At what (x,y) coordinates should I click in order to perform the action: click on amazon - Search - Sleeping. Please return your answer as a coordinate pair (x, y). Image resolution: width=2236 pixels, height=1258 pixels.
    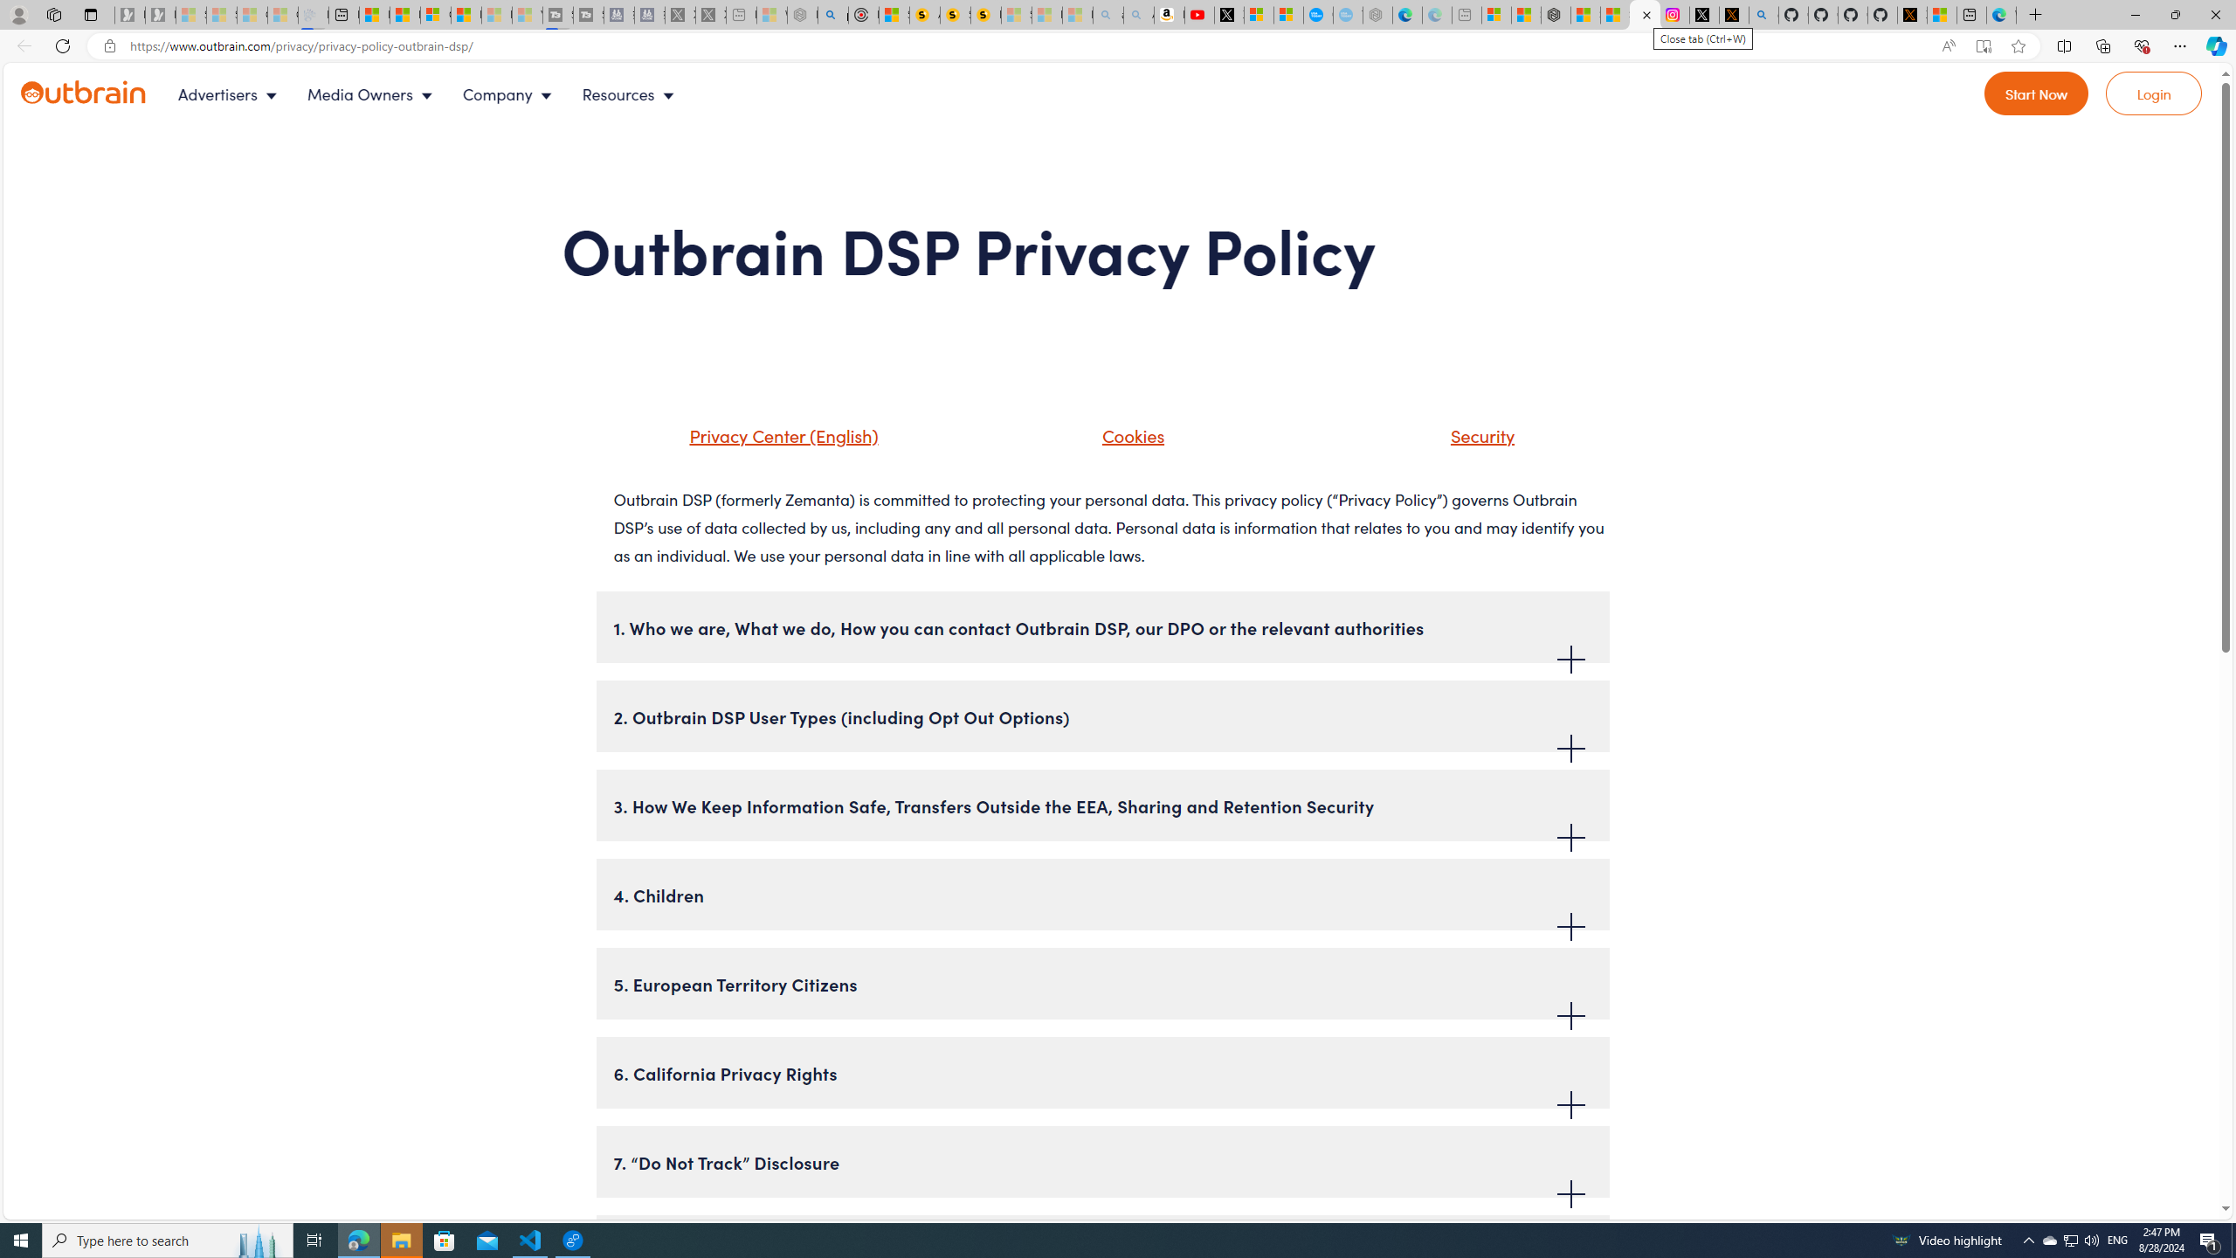
    Looking at the image, I should click on (1109, 15).